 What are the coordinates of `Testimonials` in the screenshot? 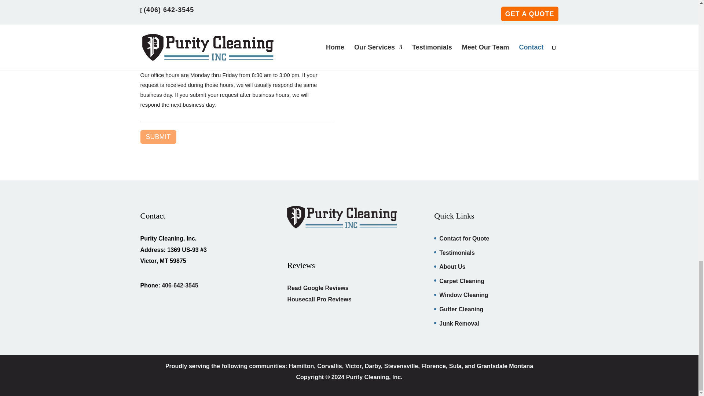 It's located at (457, 253).